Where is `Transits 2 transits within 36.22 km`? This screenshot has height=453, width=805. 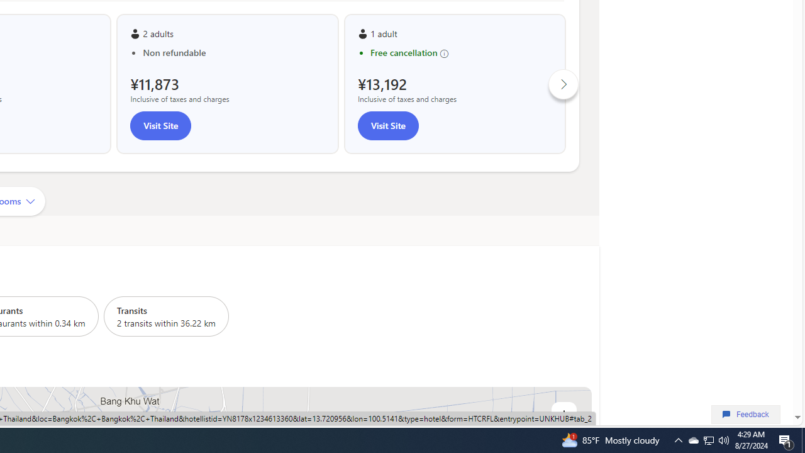
Transits 2 transits within 36.22 km is located at coordinates (166, 316).